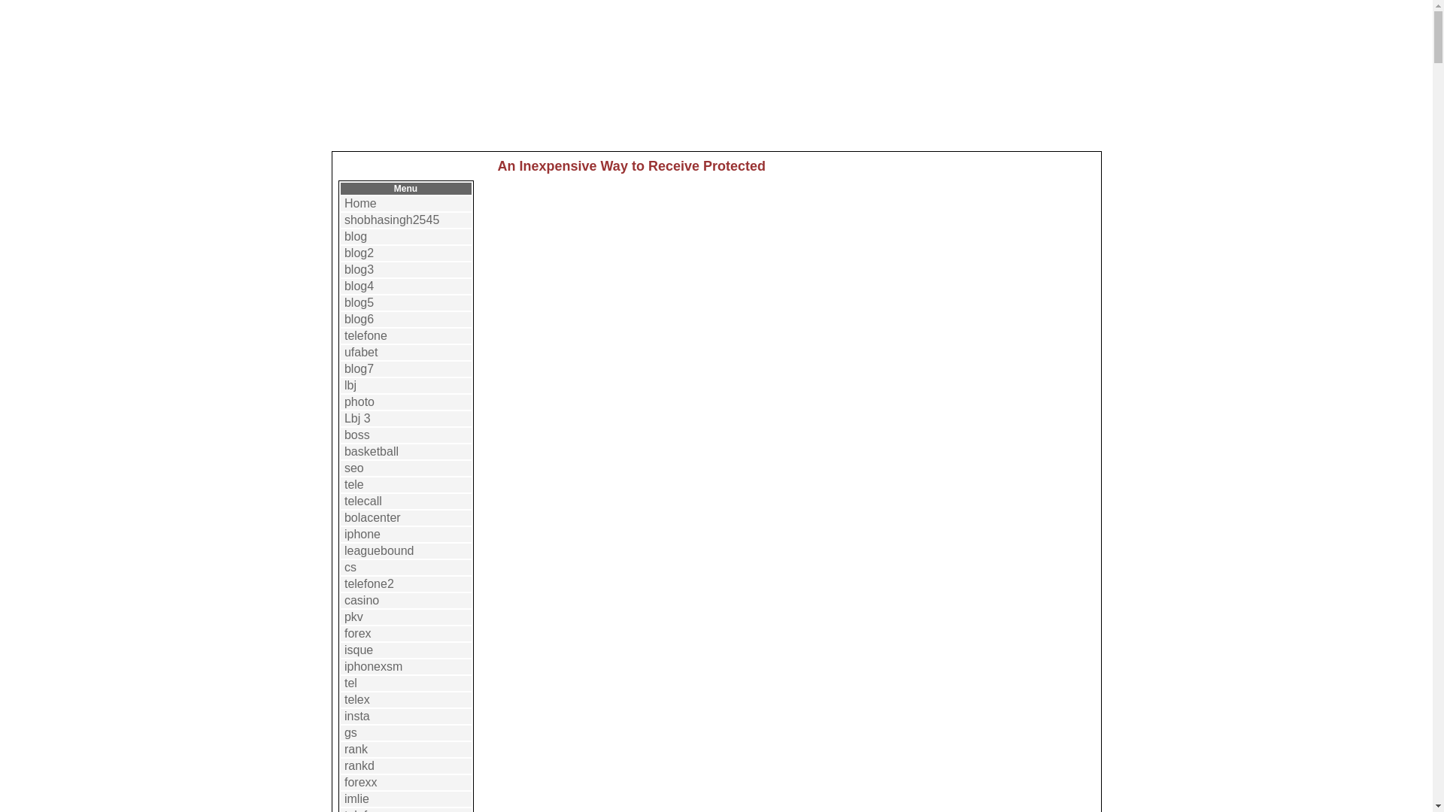 Image resolution: width=1444 pixels, height=812 pixels. What do you see at coordinates (369, 583) in the screenshot?
I see `telefone2` at bounding box center [369, 583].